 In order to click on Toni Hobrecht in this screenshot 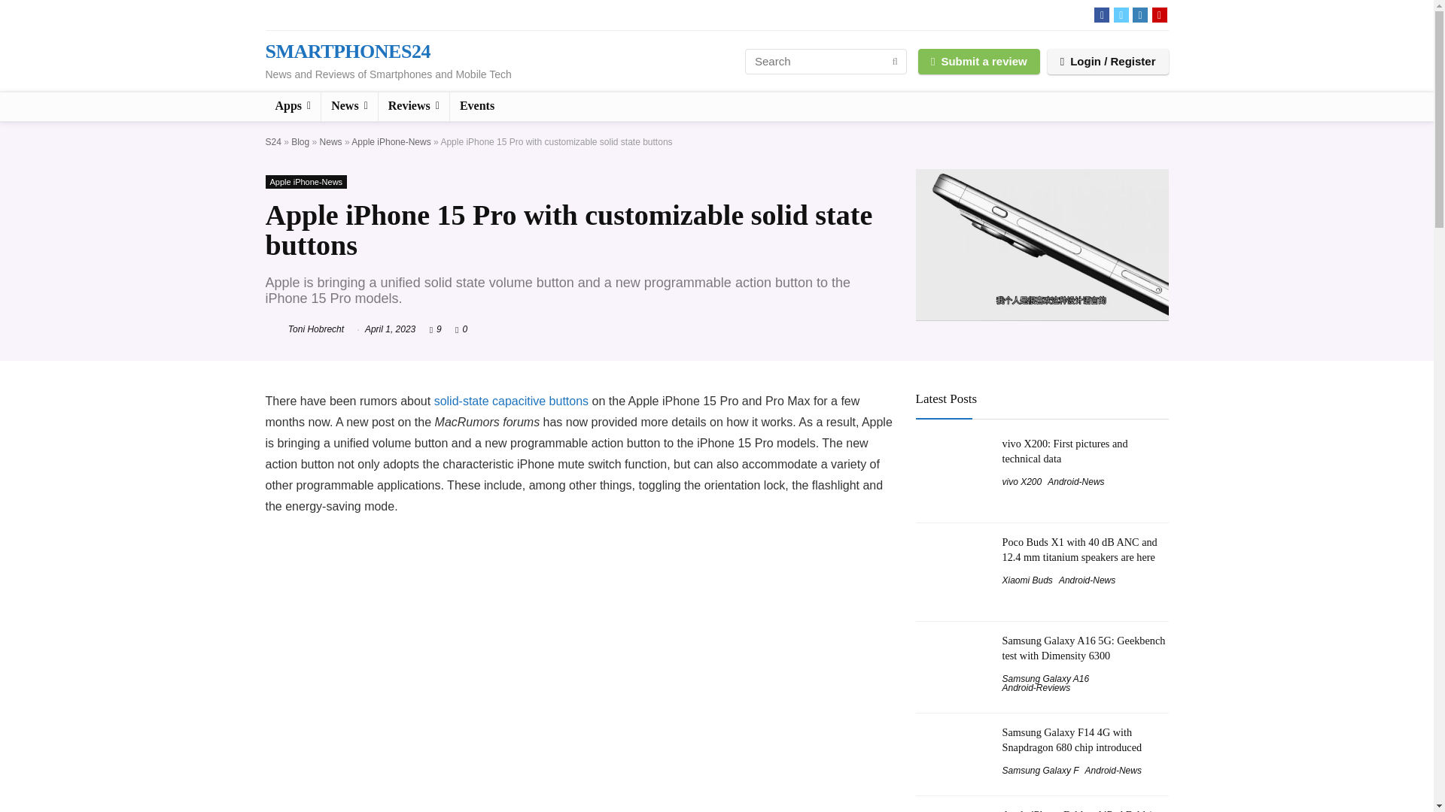, I will do `click(304, 329)`.